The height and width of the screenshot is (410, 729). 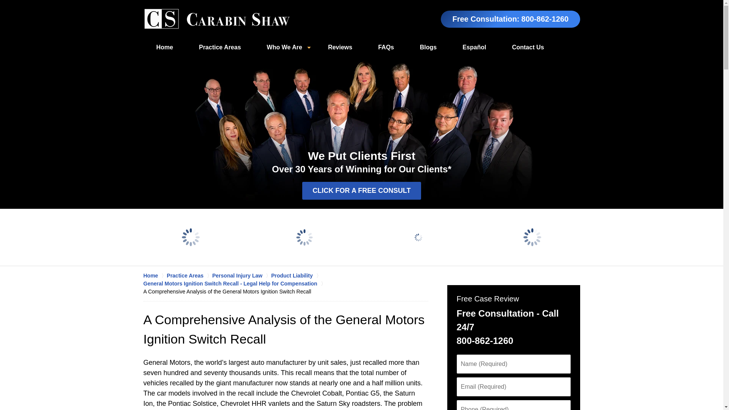 What do you see at coordinates (165, 47) in the screenshot?
I see `Home` at bounding box center [165, 47].